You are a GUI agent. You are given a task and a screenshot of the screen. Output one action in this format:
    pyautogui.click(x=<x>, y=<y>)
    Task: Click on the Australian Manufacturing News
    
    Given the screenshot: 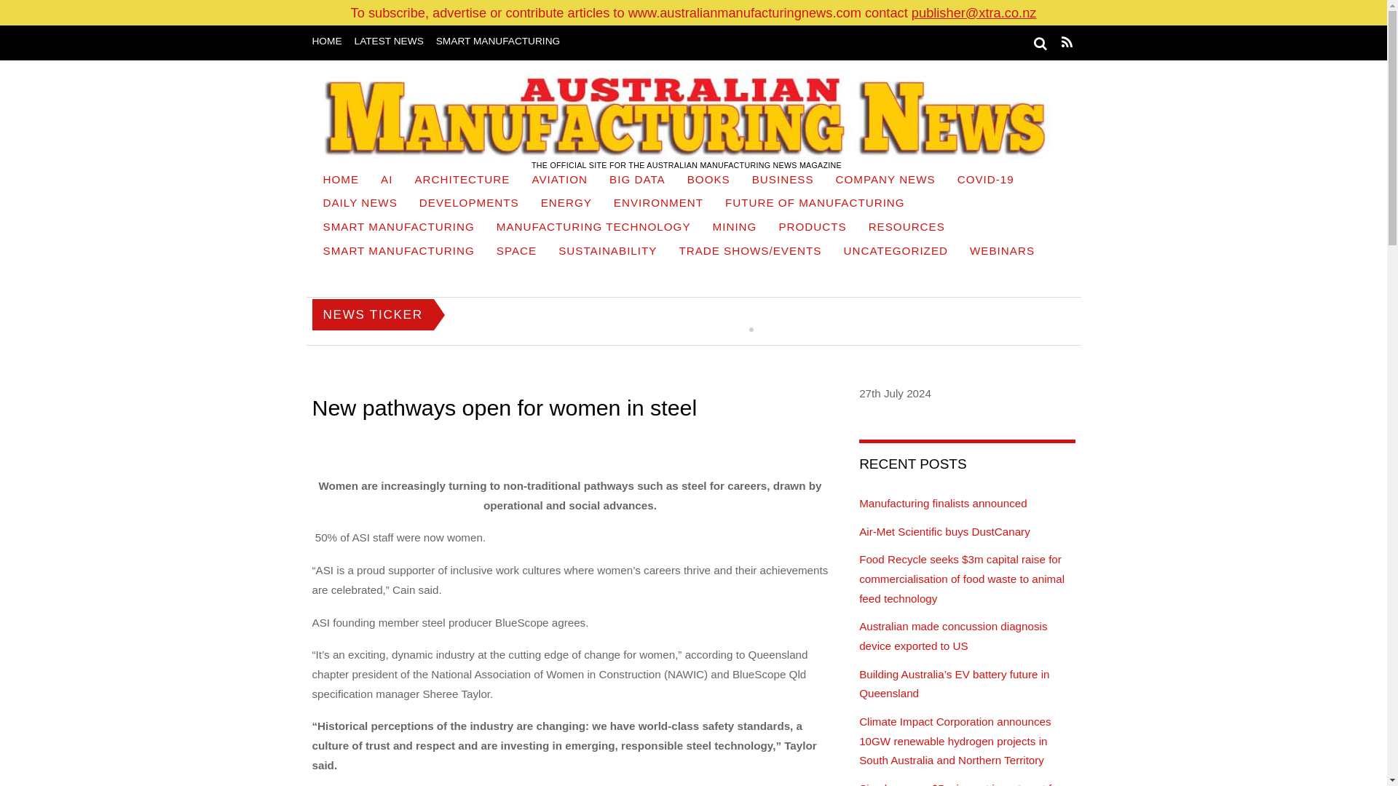 What is the action you would take?
    pyautogui.click(x=685, y=114)
    